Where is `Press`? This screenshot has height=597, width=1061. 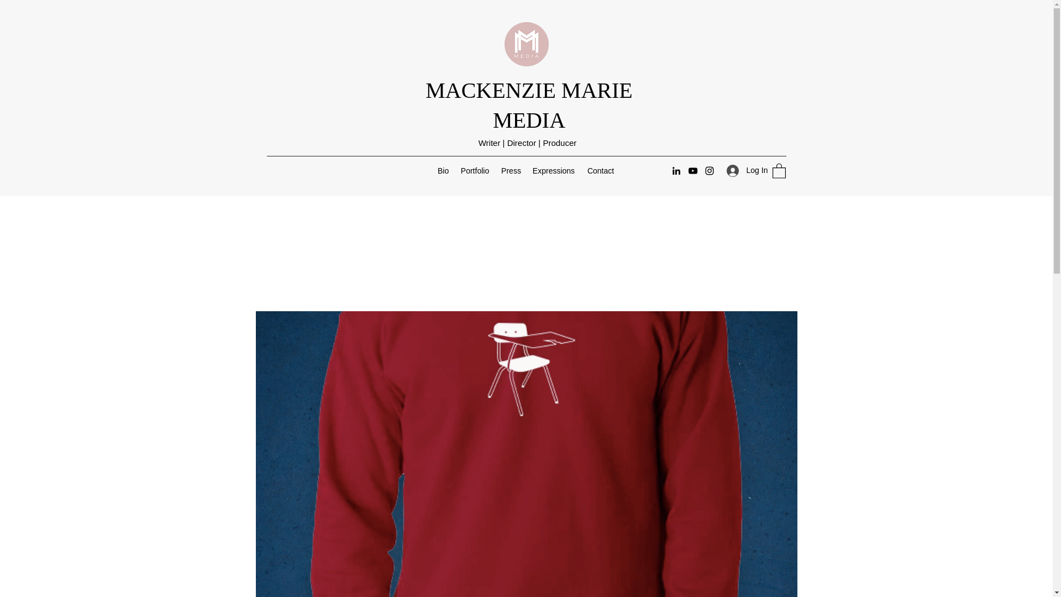
Press is located at coordinates (511, 170).